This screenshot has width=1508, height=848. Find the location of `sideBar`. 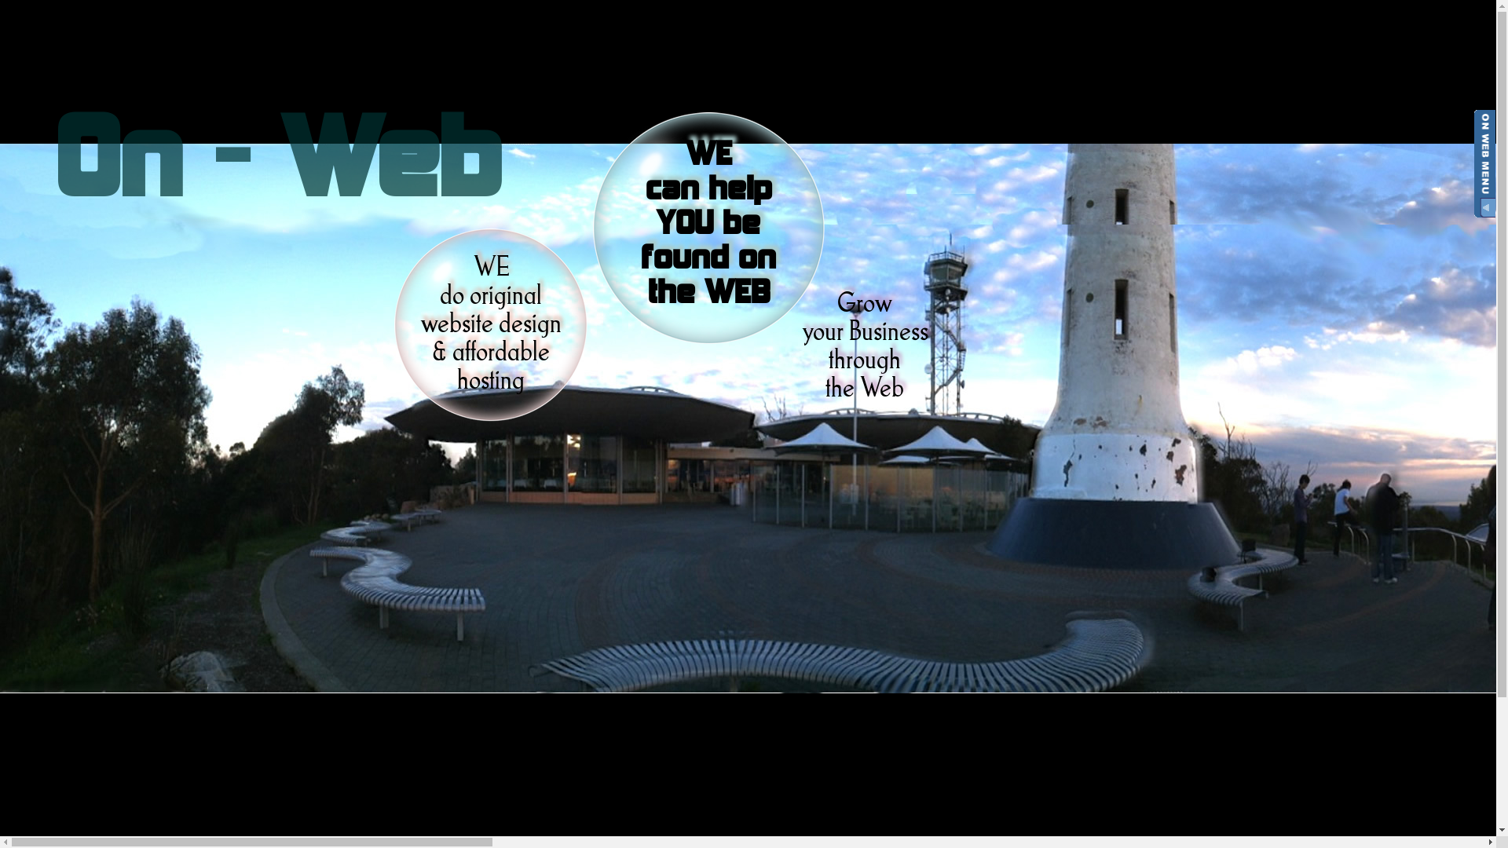

sideBar is located at coordinates (1484, 163).